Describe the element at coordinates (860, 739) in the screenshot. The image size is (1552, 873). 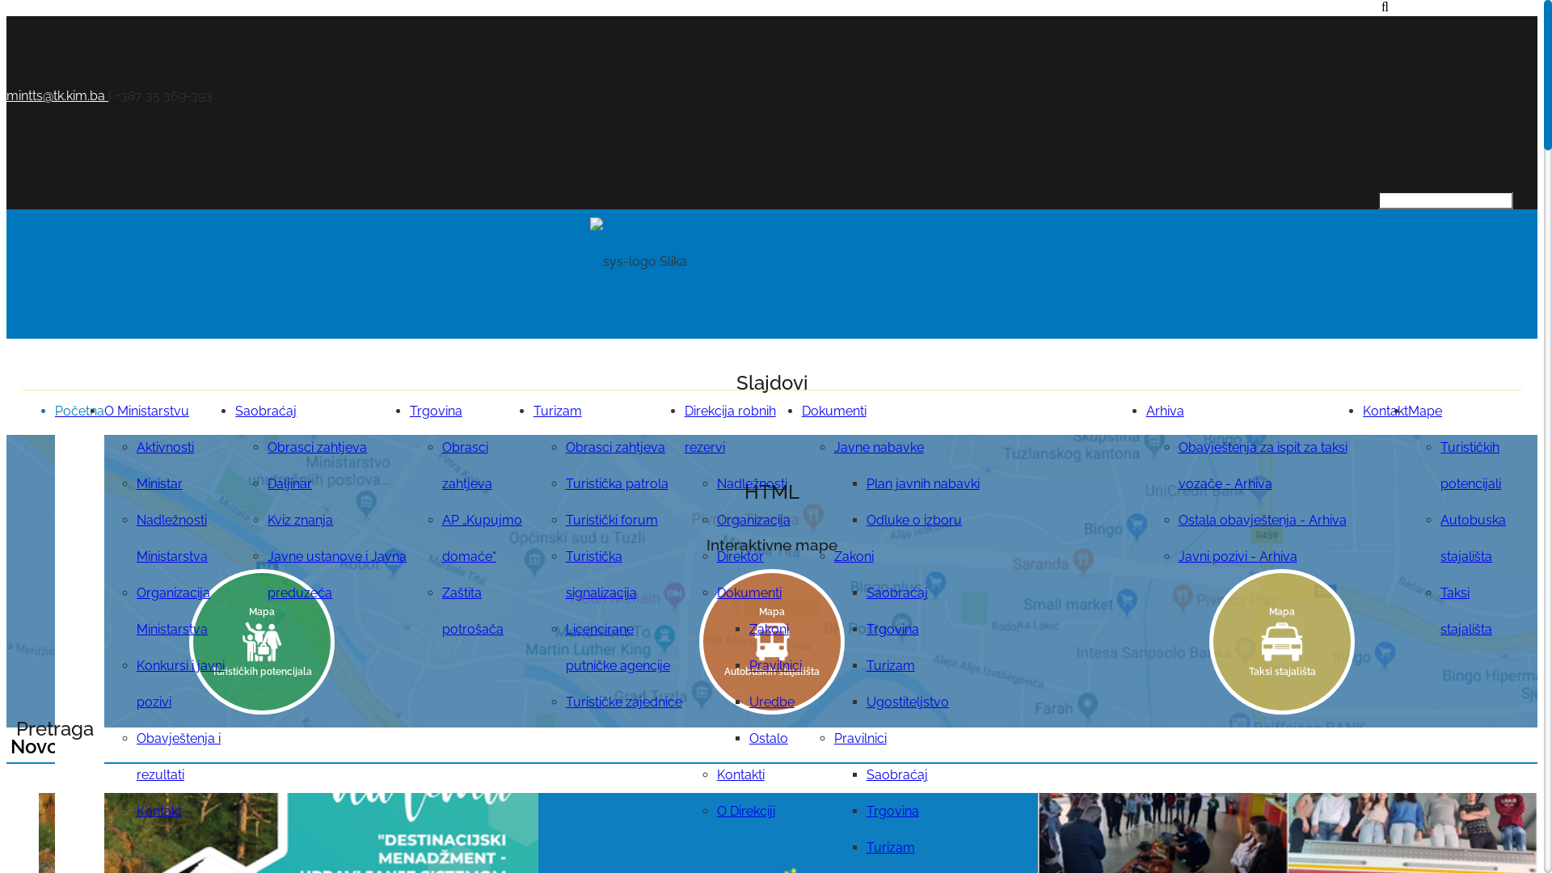
I see `Pravilnici` at that location.